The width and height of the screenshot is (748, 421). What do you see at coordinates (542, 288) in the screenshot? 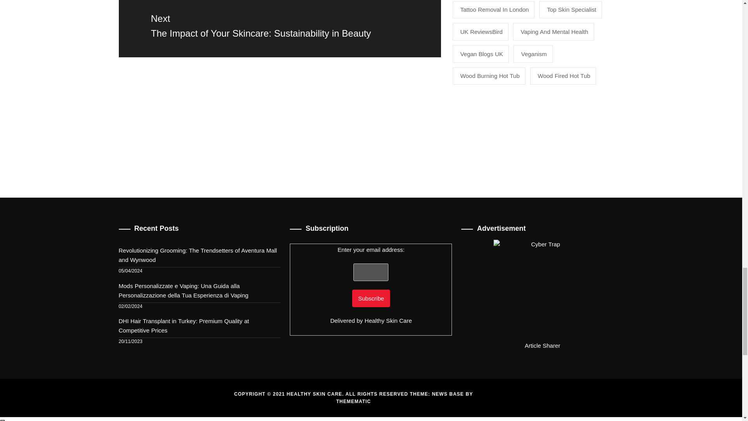
I see `Cyber Trap` at bounding box center [542, 288].